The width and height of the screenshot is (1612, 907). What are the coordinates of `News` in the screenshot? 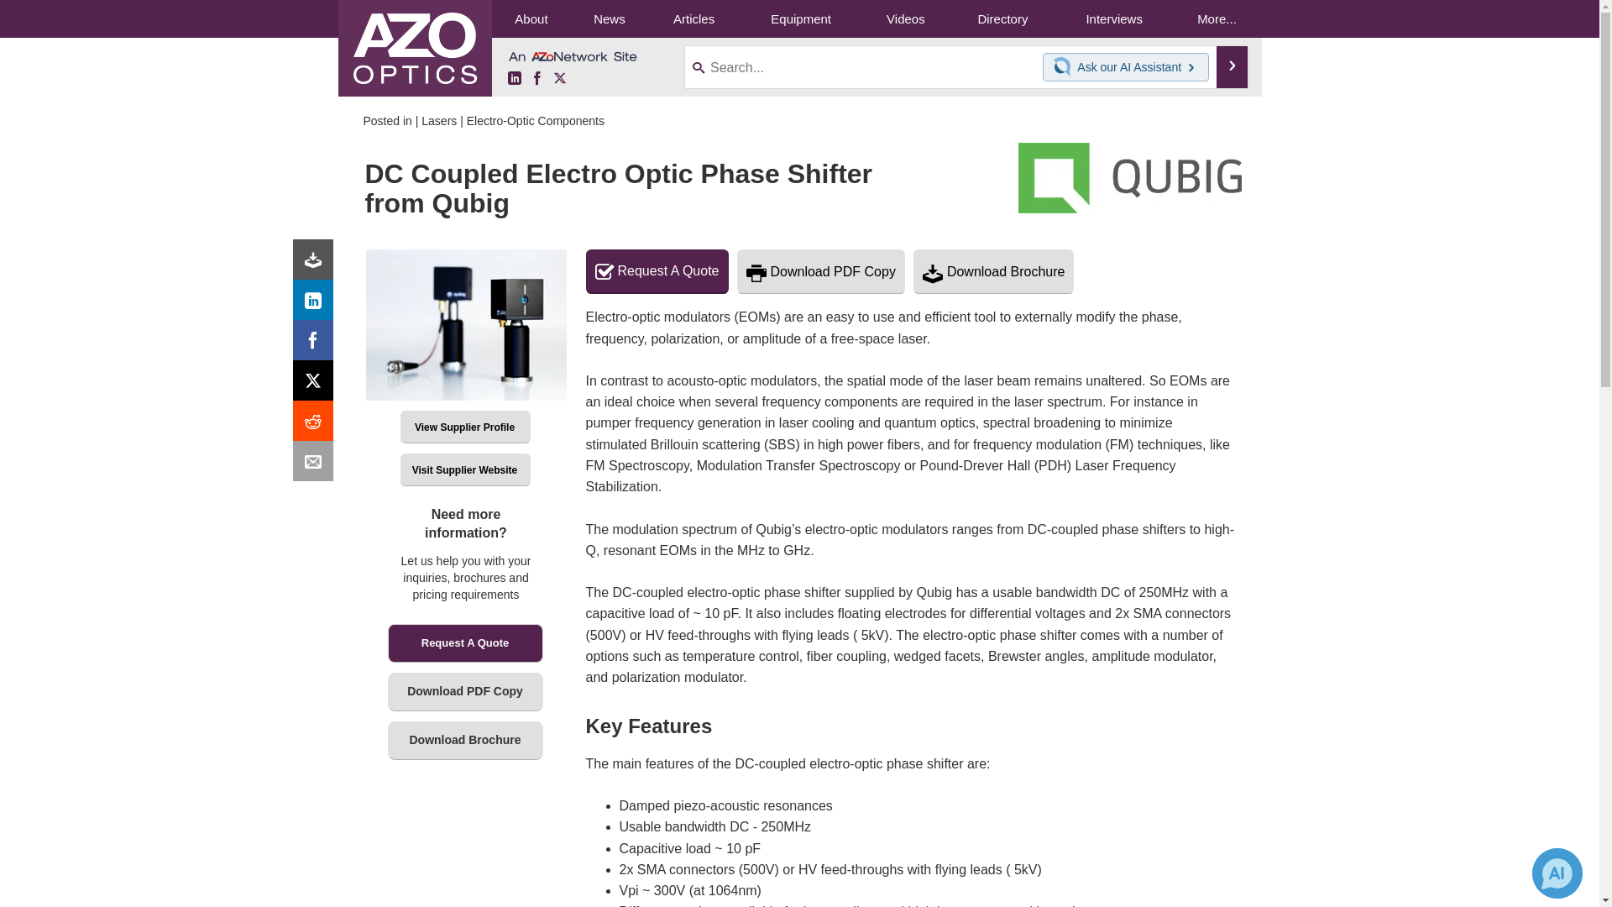 It's located at (609, 18).